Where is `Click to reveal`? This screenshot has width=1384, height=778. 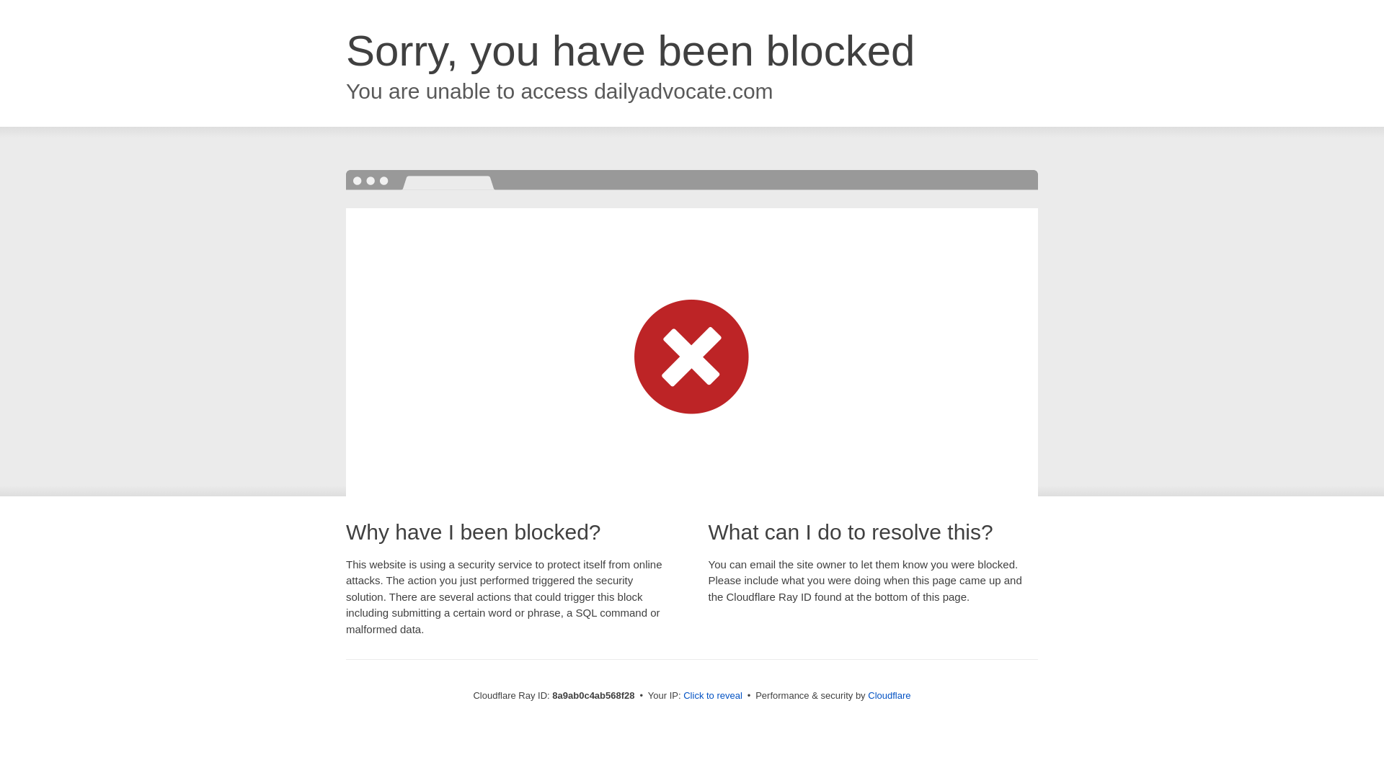
Click to reveal is located at coordinates (712, 696).